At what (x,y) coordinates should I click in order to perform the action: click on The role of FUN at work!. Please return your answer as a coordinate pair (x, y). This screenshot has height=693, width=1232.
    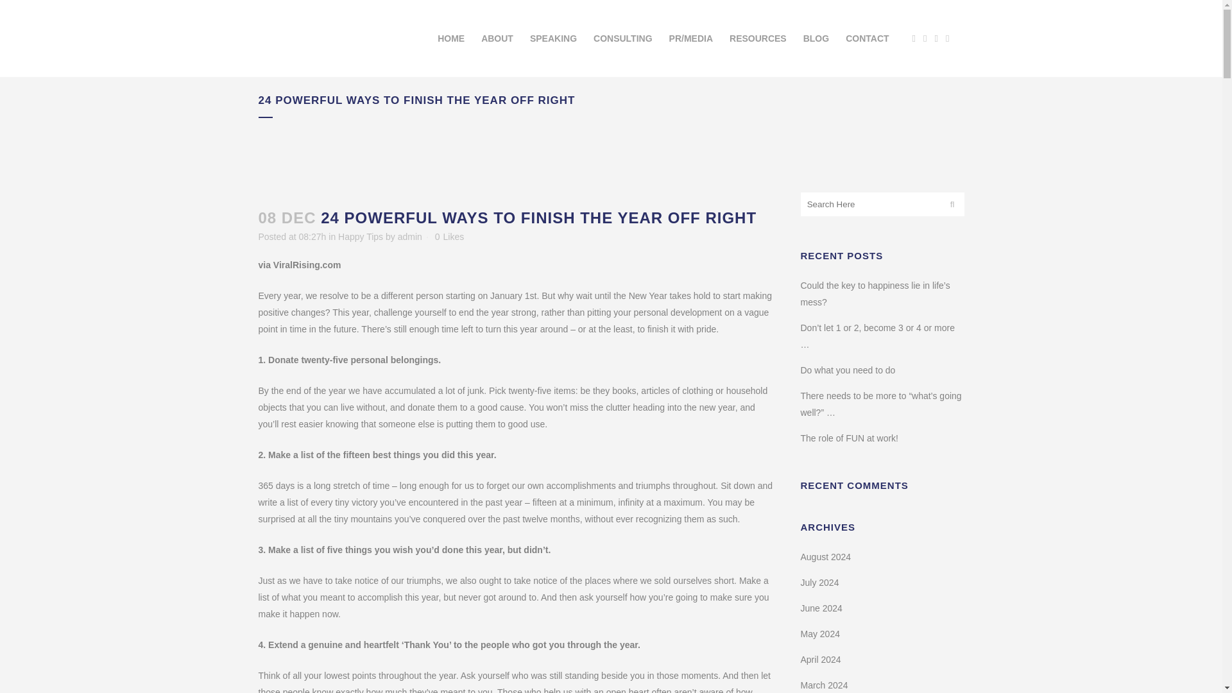
    Looking at the image, I should click on (850, 438).